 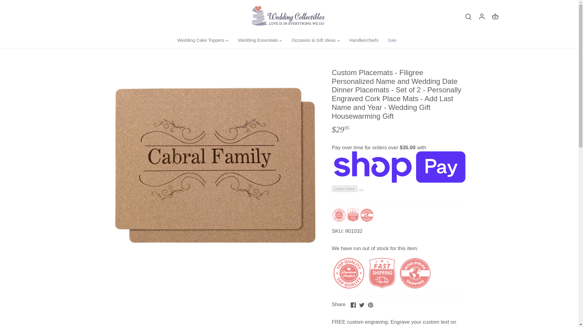 What do you see at coordinates (353, 305) in the screenshot?
I see `Facebook` at bounding box center [353, 305].